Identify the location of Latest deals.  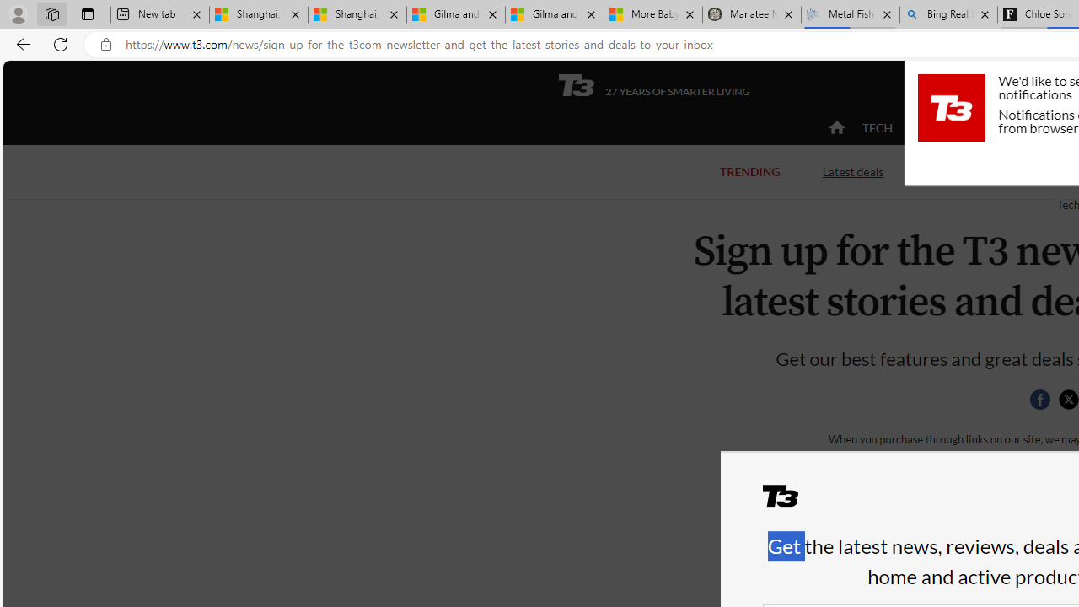
(853, 170).